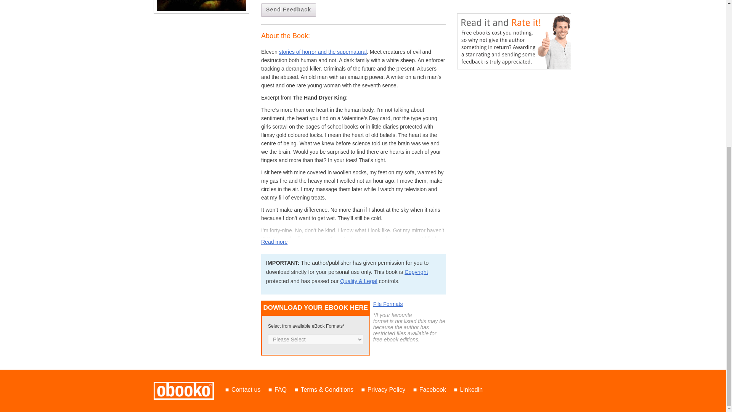  I want to click on Privacy Policy, so click(386, 390).